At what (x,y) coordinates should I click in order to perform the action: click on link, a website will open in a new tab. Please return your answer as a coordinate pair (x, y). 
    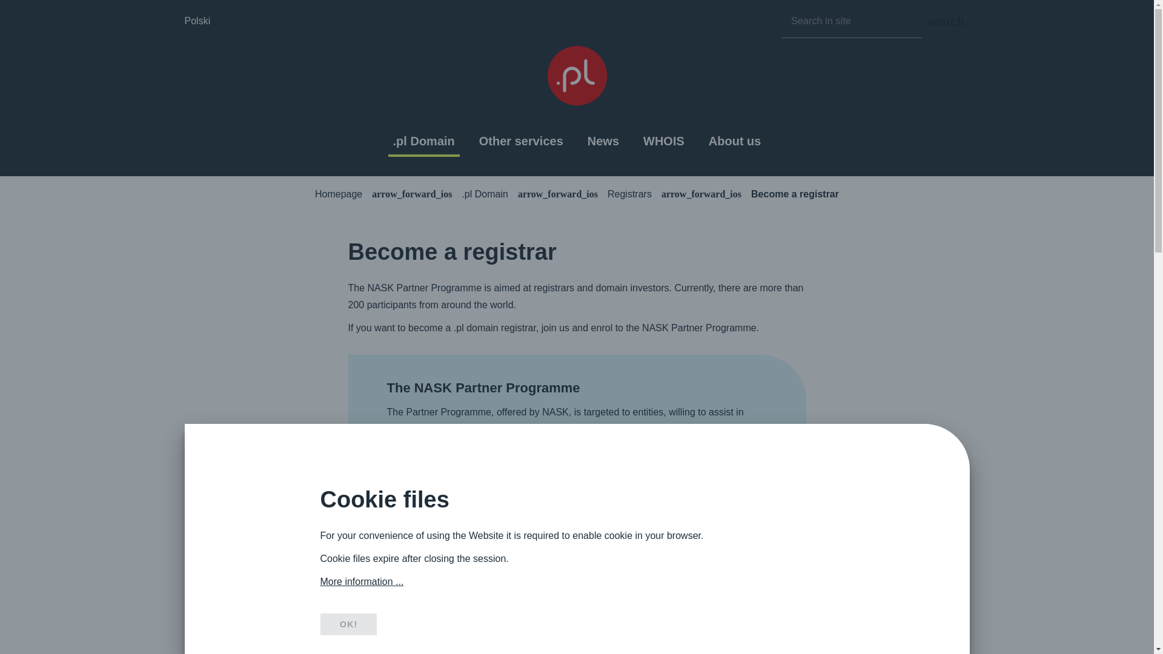
    Looking at the image, I should click on (684, 514).